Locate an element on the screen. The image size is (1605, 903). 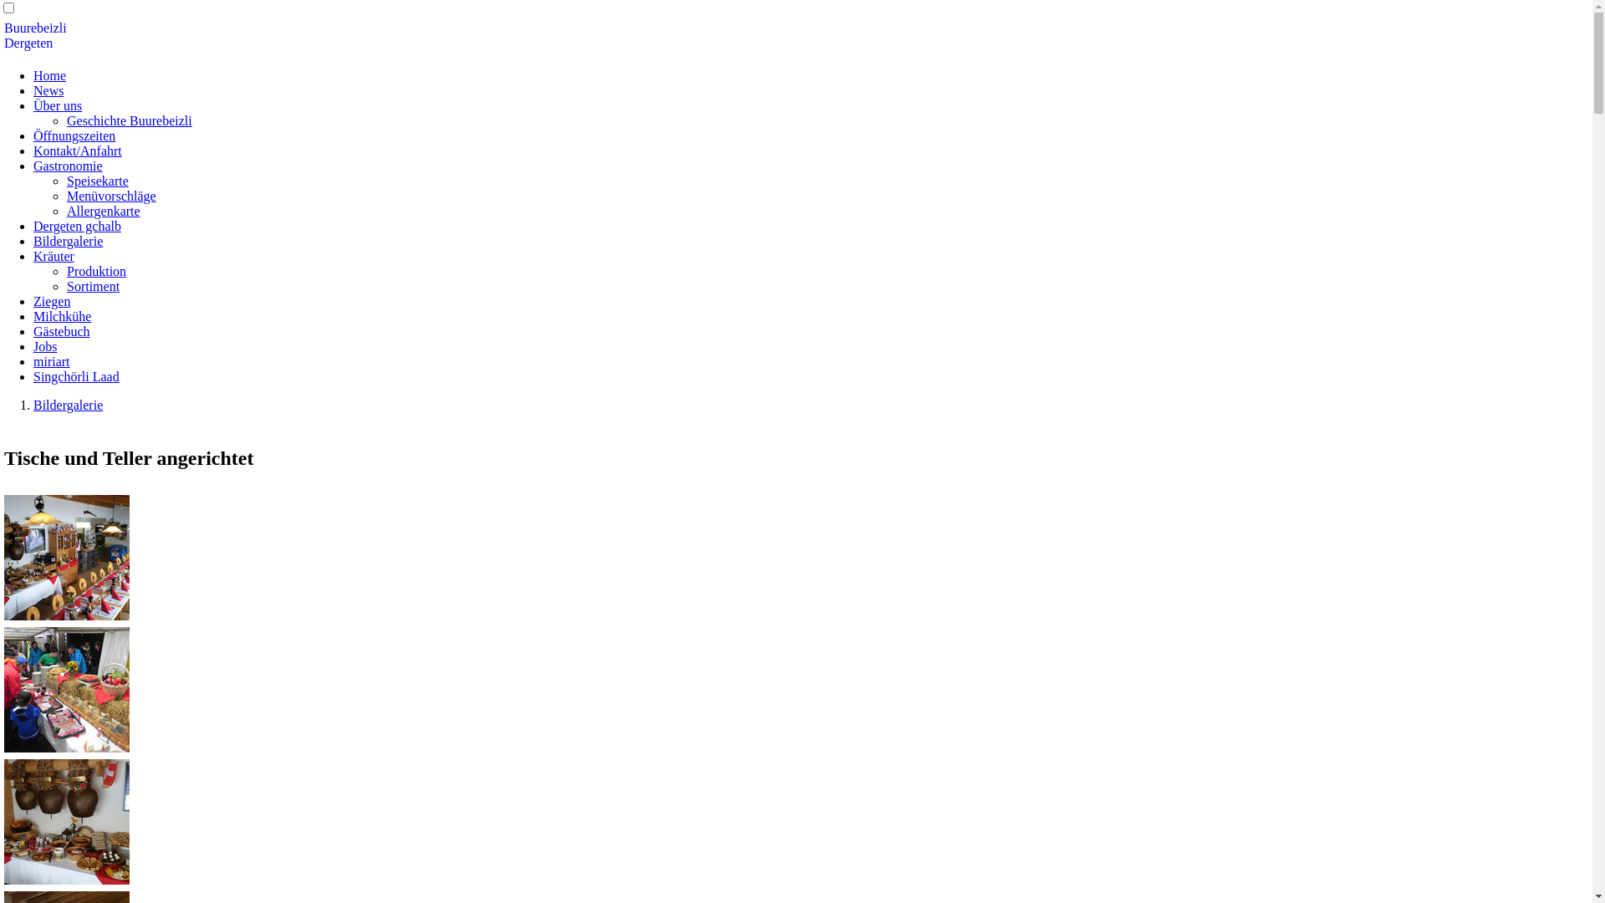
Kontakt/Anfahrt is located at coordinates (78, 150).